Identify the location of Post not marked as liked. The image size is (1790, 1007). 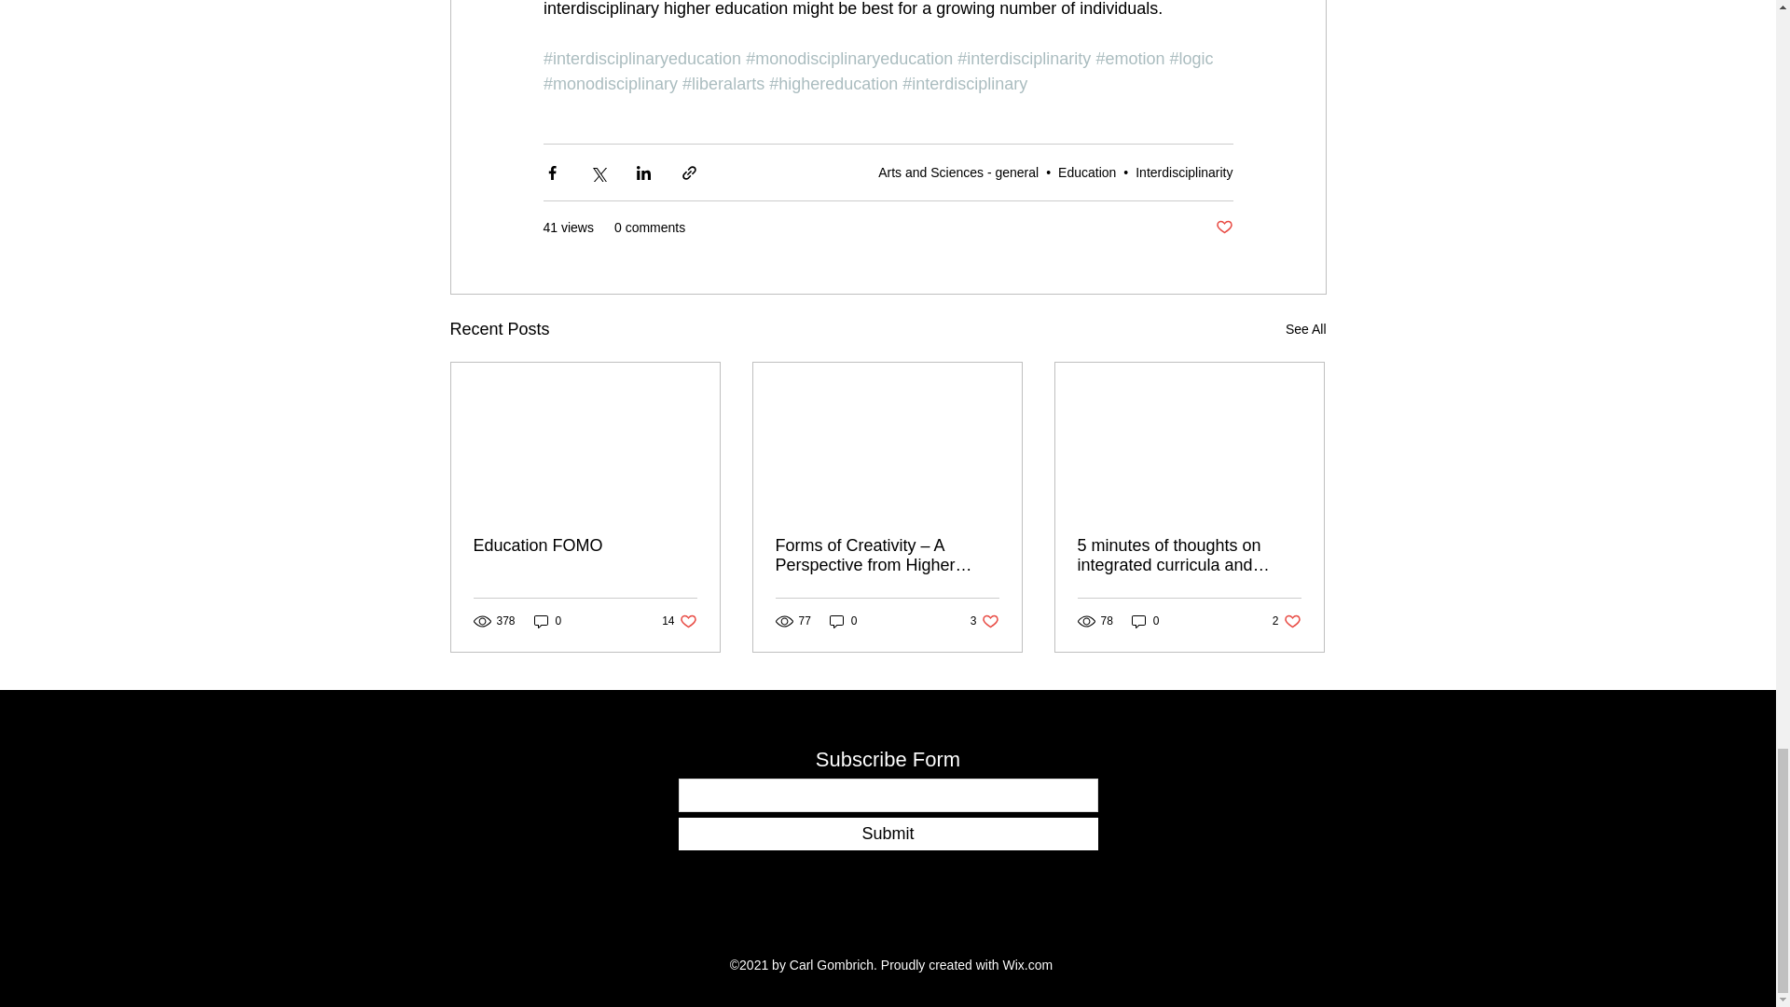
(1223, 228).